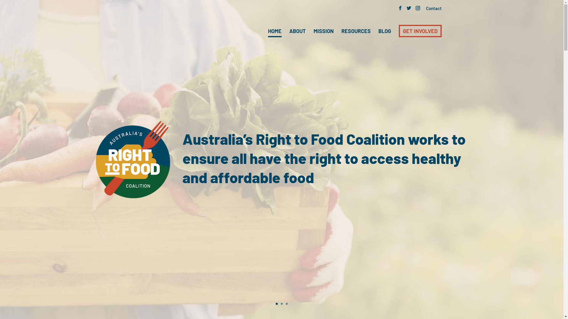  I want to click on HOME, so click(275, 32).